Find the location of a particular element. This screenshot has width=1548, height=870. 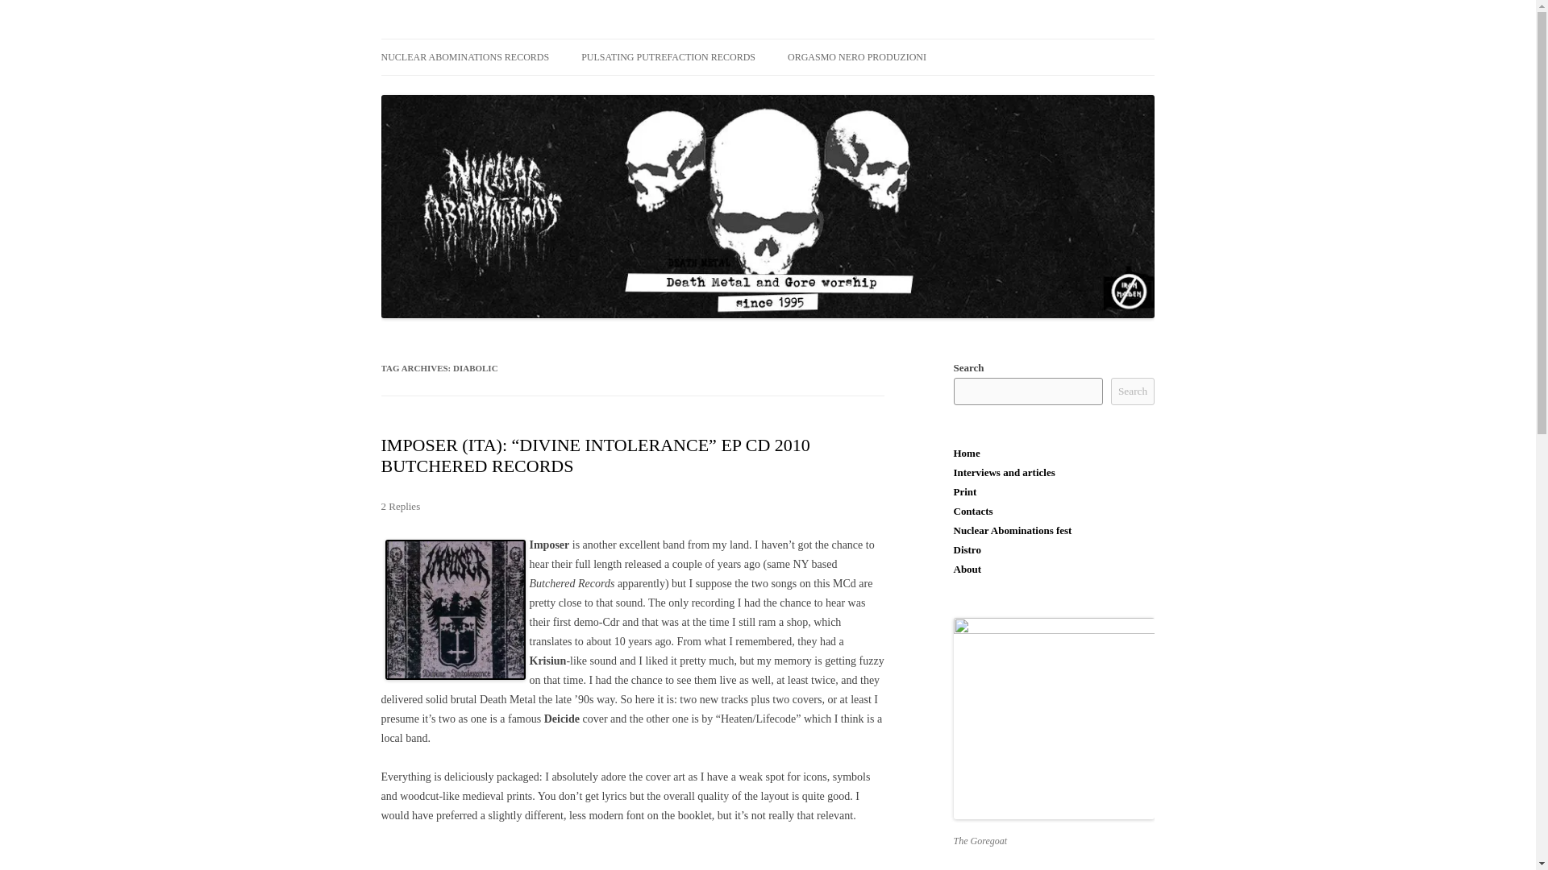

2 Replies is located at coordinates (400, 506).